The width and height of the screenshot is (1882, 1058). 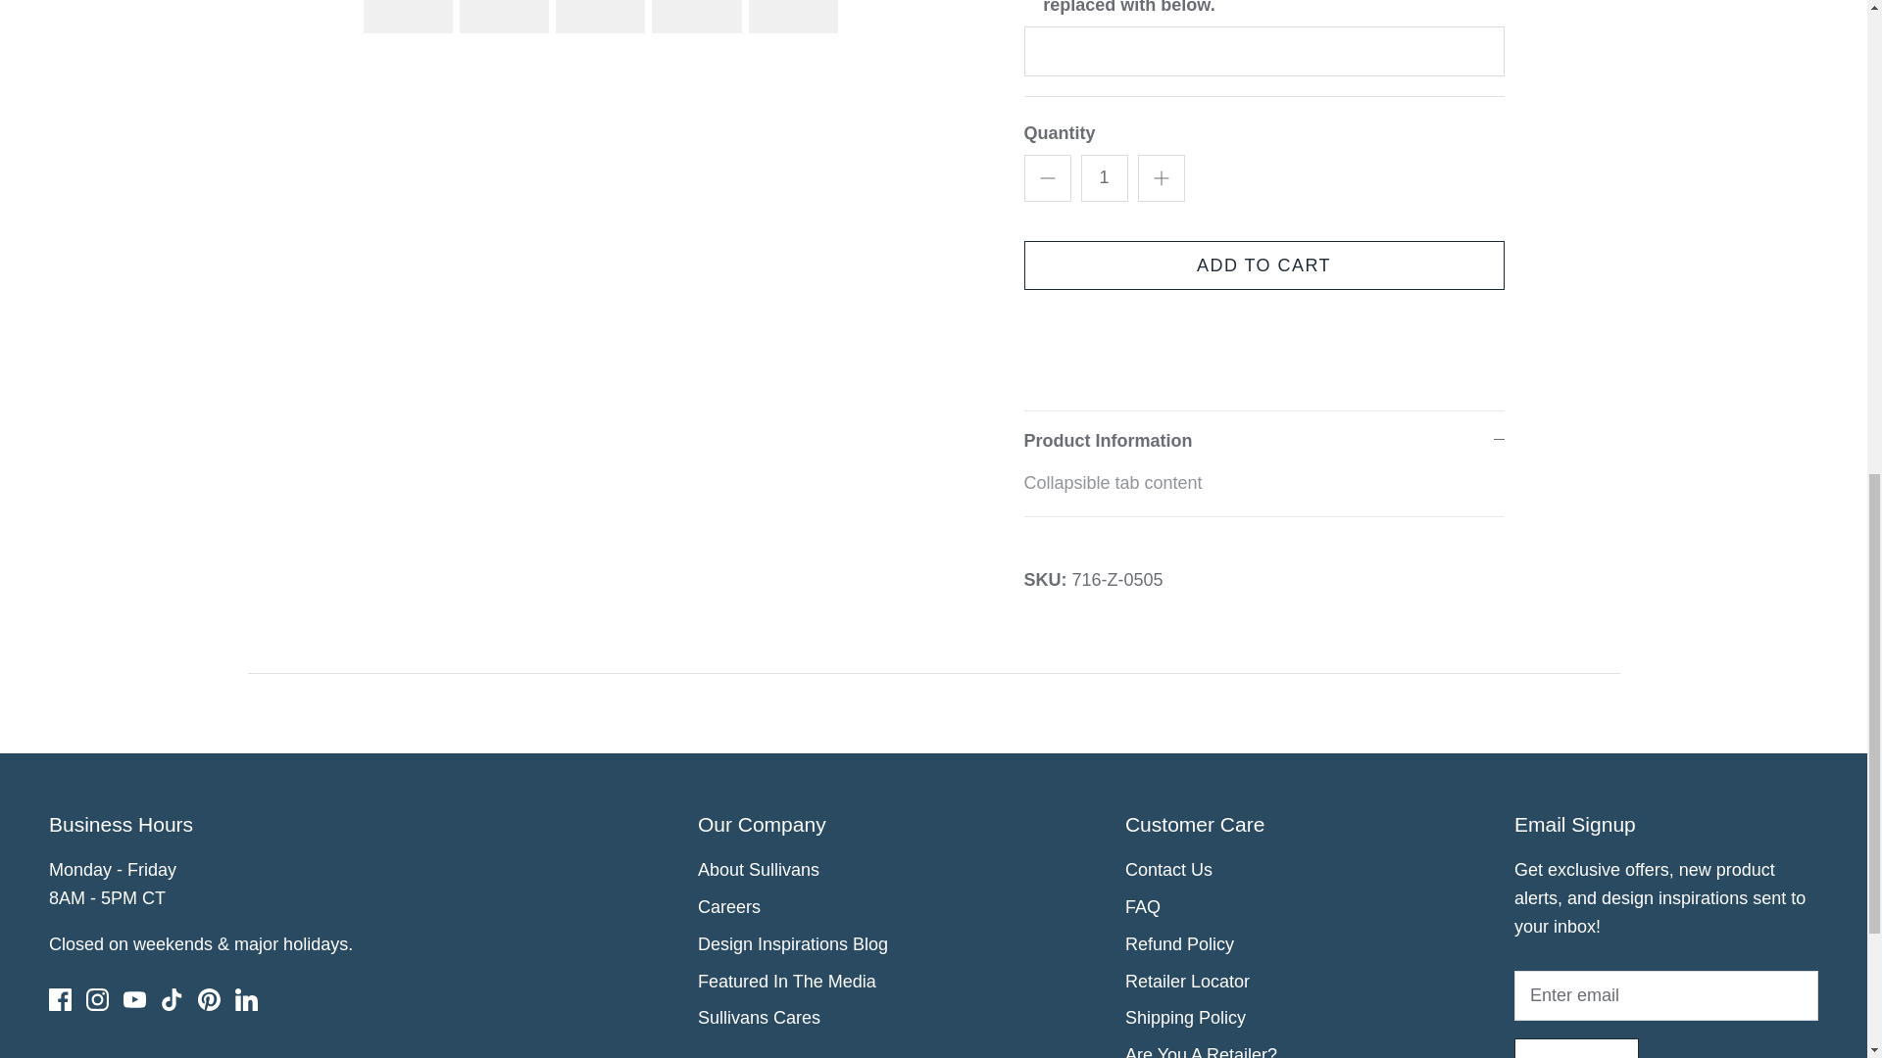 What do you see at coordinates (1047, 178) in the screenshot?
I see `Minus` at bounding box center [1047, 178].